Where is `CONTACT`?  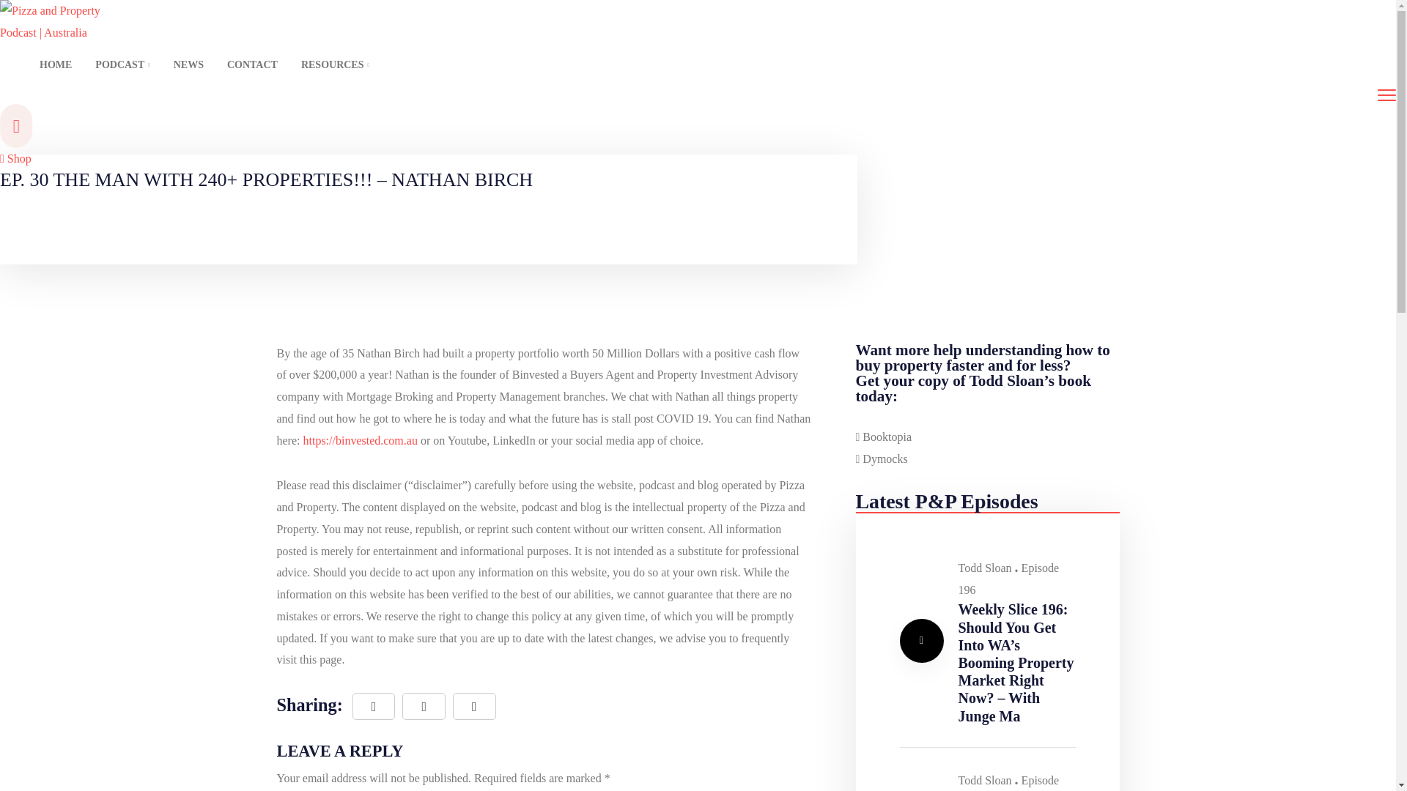 CONTACT is located at coordinates (252, 64).